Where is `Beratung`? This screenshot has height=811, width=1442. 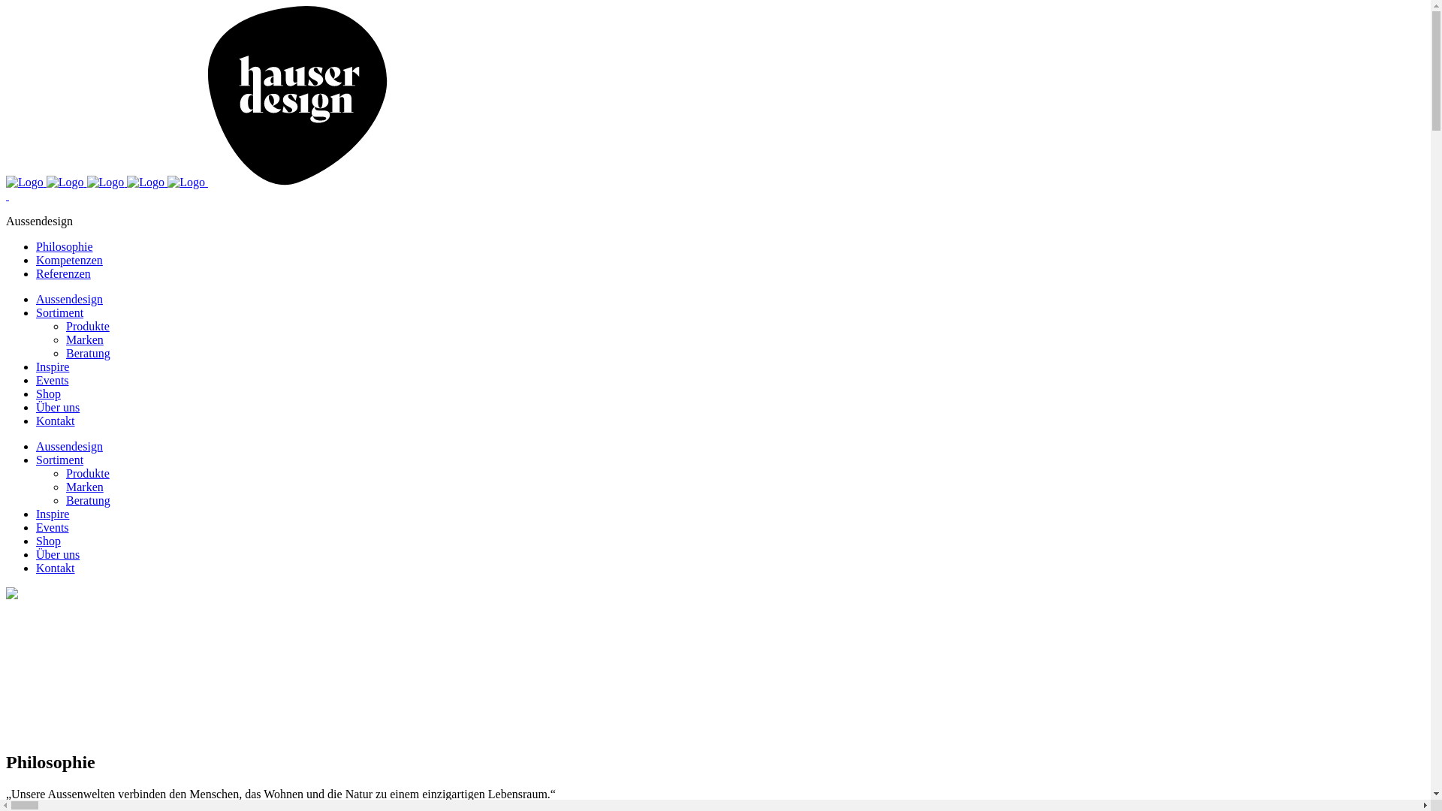
Beratung is located at coordinates (89, 500).